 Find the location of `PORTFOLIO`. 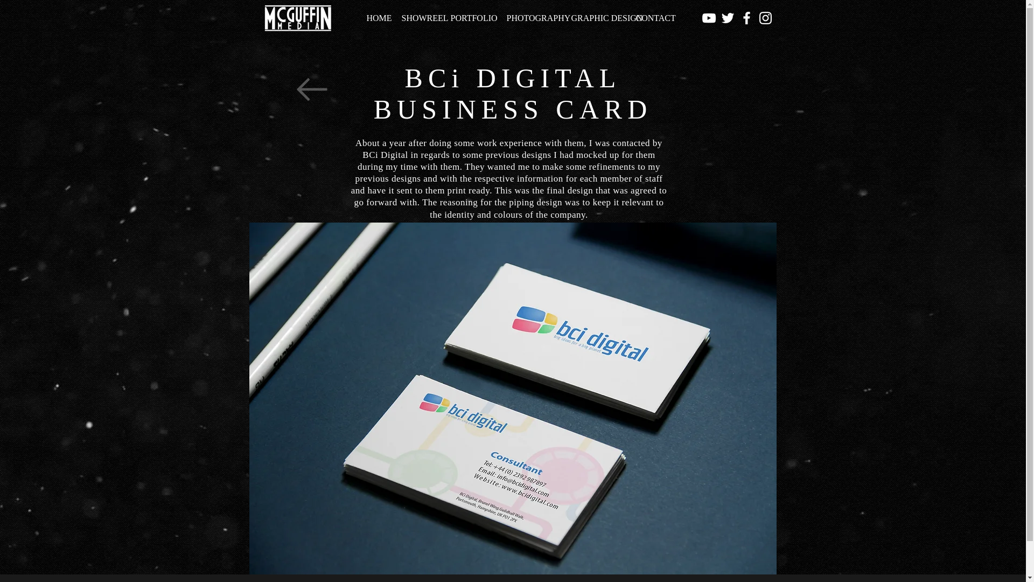

PORTFOLIO is located at coordinates (470, 18).